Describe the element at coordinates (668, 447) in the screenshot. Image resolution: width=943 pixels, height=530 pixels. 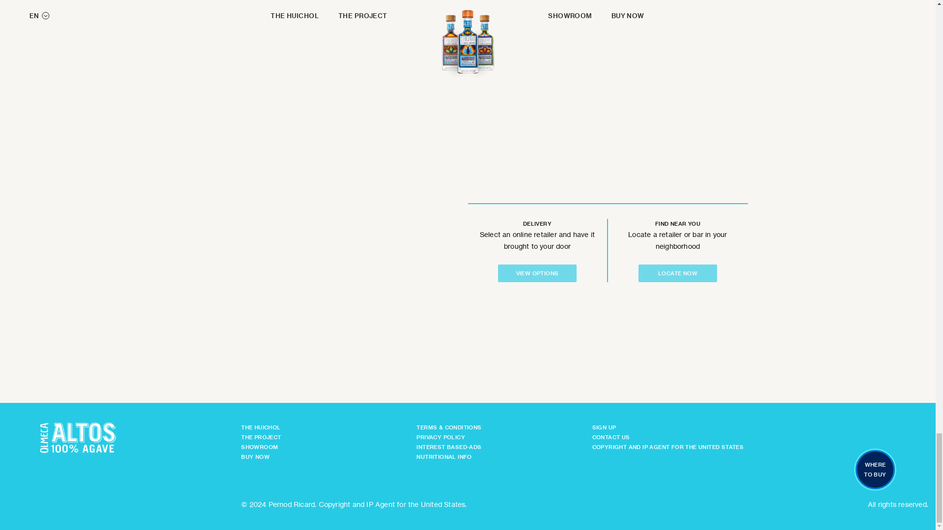
I see `COPYRIGHT AND IP AGENT FOR THE UNITED STATES` at that location.